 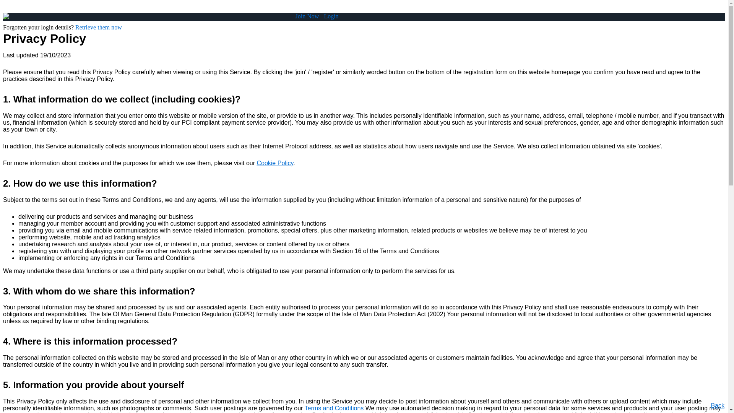 I want to click on  Login, so click(x=330, y=16).